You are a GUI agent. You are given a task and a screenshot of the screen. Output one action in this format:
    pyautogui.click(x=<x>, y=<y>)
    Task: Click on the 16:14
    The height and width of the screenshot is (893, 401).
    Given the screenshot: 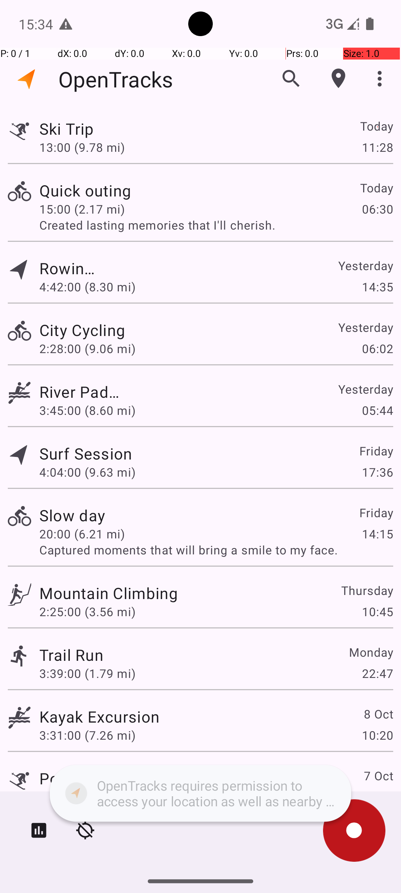 What is the action you would take?
    pyautogui.click(x=377, y=797)
    